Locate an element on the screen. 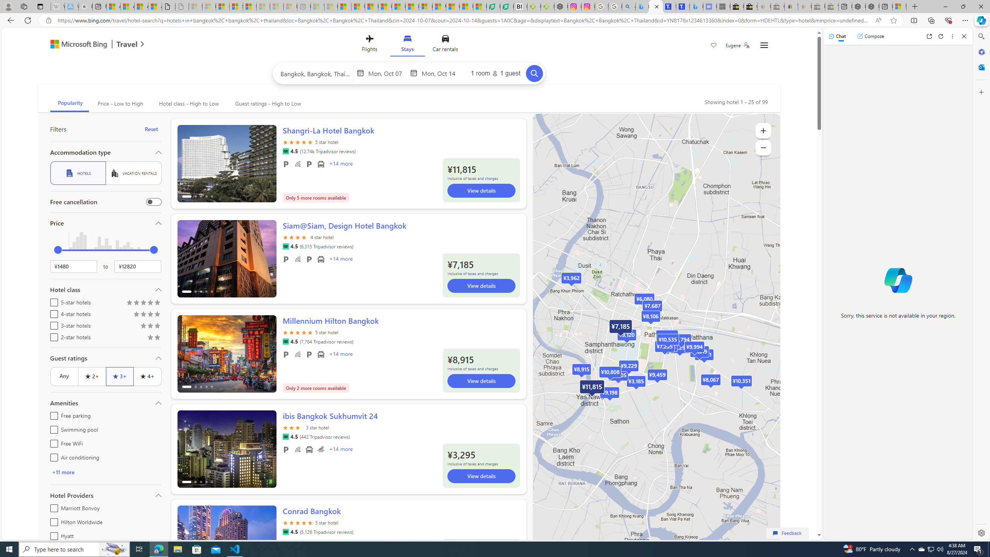 Image resolution: width=990 pixels, height=557 pixels. AutomationID: Microsoft.Maps.Imagery.RoadSceneWithoutLabels is located at coordinates (656, 341).